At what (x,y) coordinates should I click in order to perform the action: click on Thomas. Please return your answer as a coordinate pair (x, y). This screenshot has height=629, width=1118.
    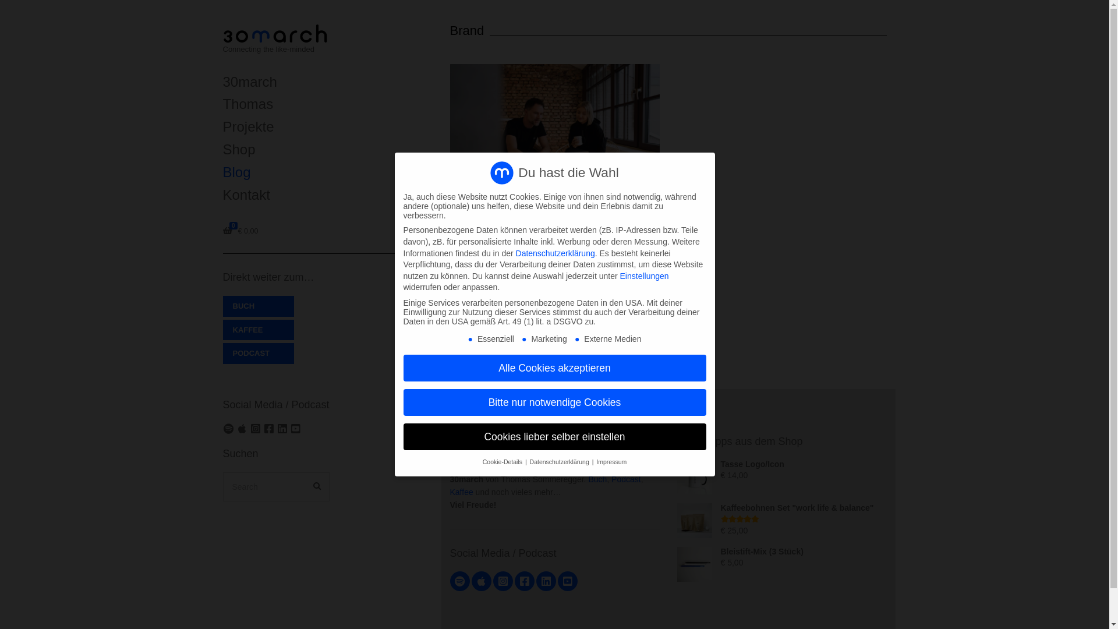
    Looking at the image, I should click on (311, 105).